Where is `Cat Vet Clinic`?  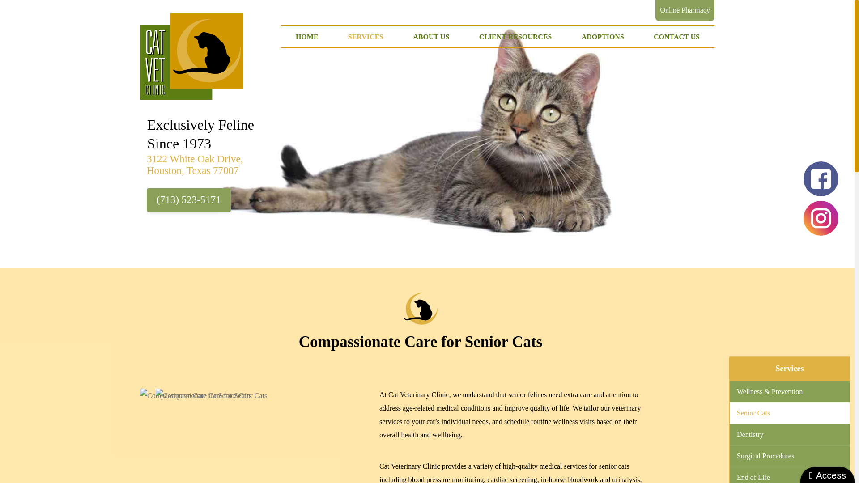
Cat Vet Clinic is located at coordinates (191, 56).